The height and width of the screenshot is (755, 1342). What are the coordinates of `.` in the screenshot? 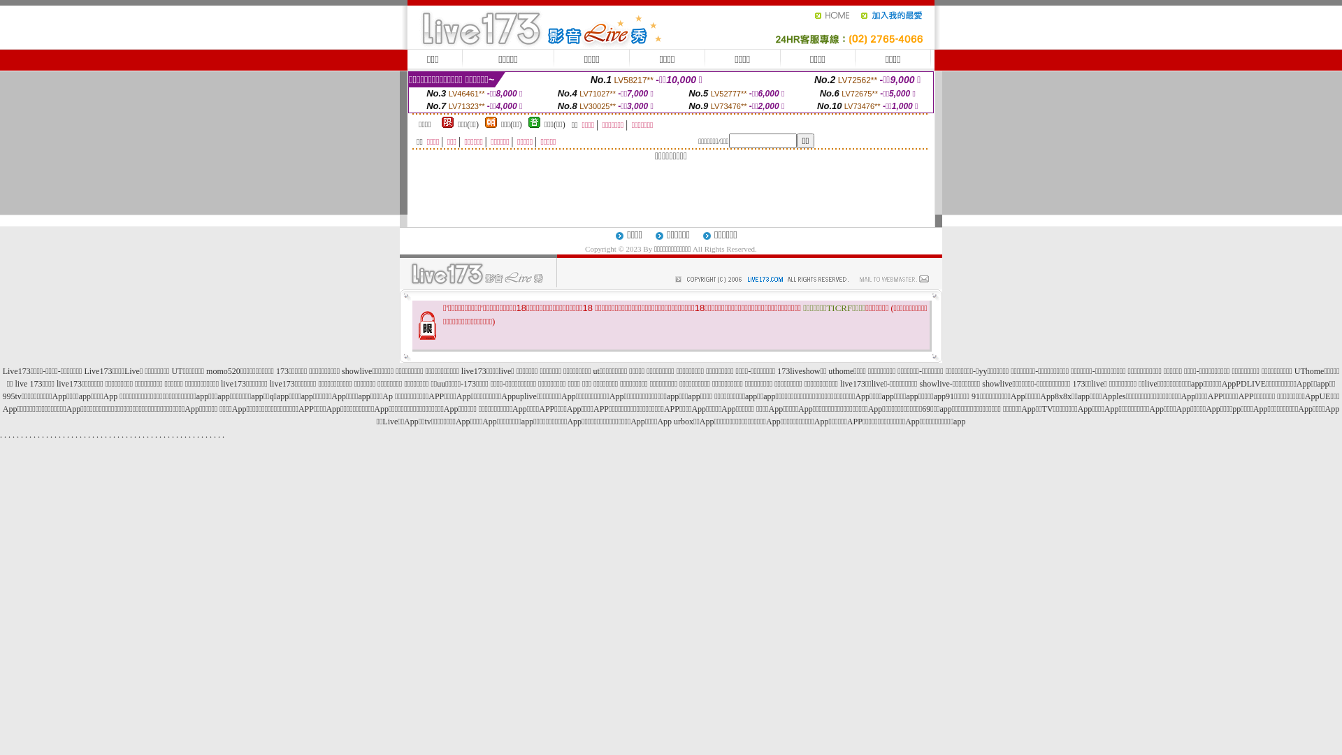 It's located at (131, 435).